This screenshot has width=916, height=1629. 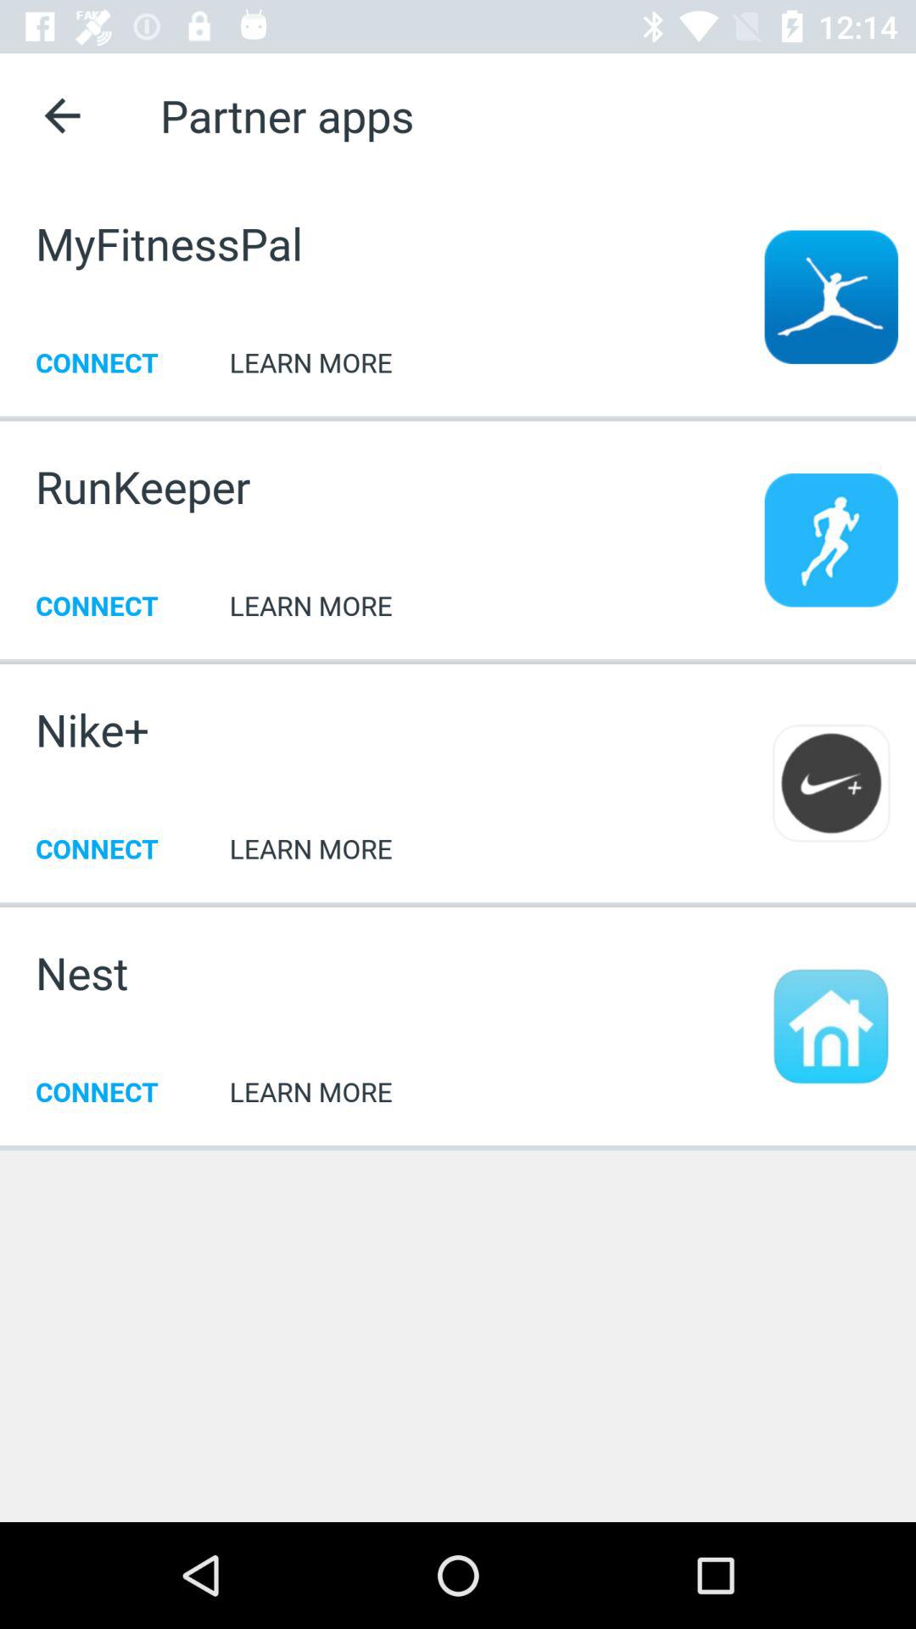 I want to click on launch icon to the left of learn more, so click(x=92, y=730).